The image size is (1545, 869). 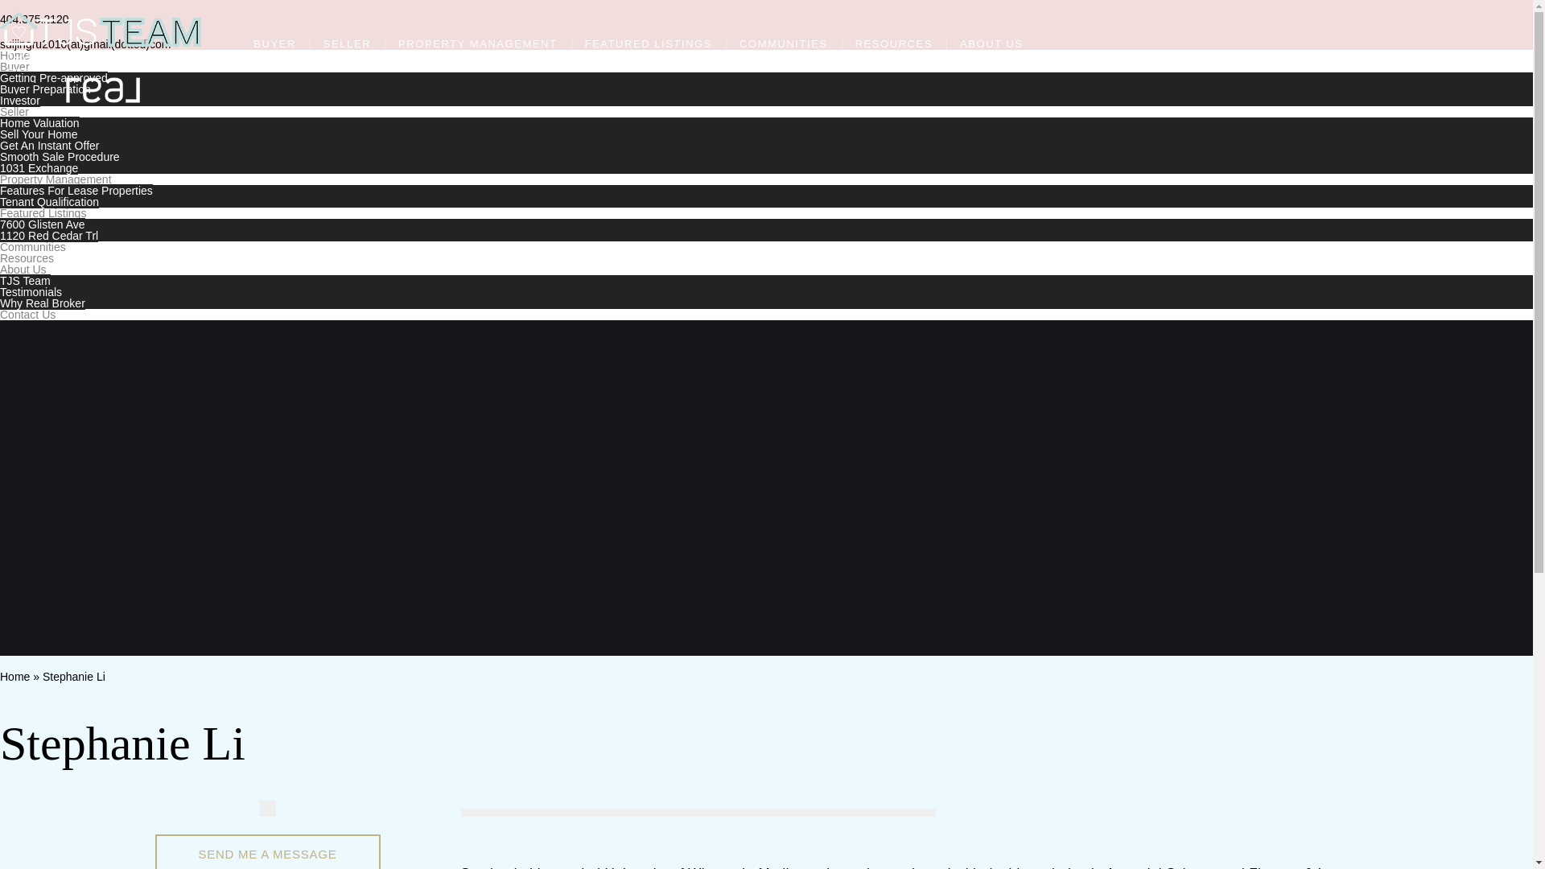 I want to click on Resources, so click(x=27, y=258).